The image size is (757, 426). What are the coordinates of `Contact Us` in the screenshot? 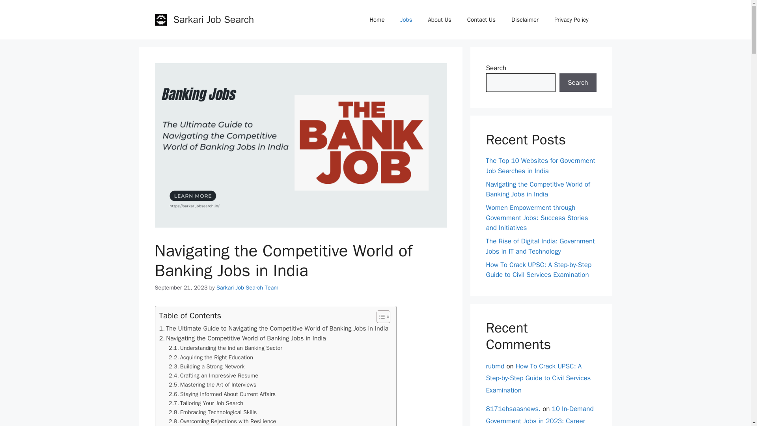 It's located at (481, 20).